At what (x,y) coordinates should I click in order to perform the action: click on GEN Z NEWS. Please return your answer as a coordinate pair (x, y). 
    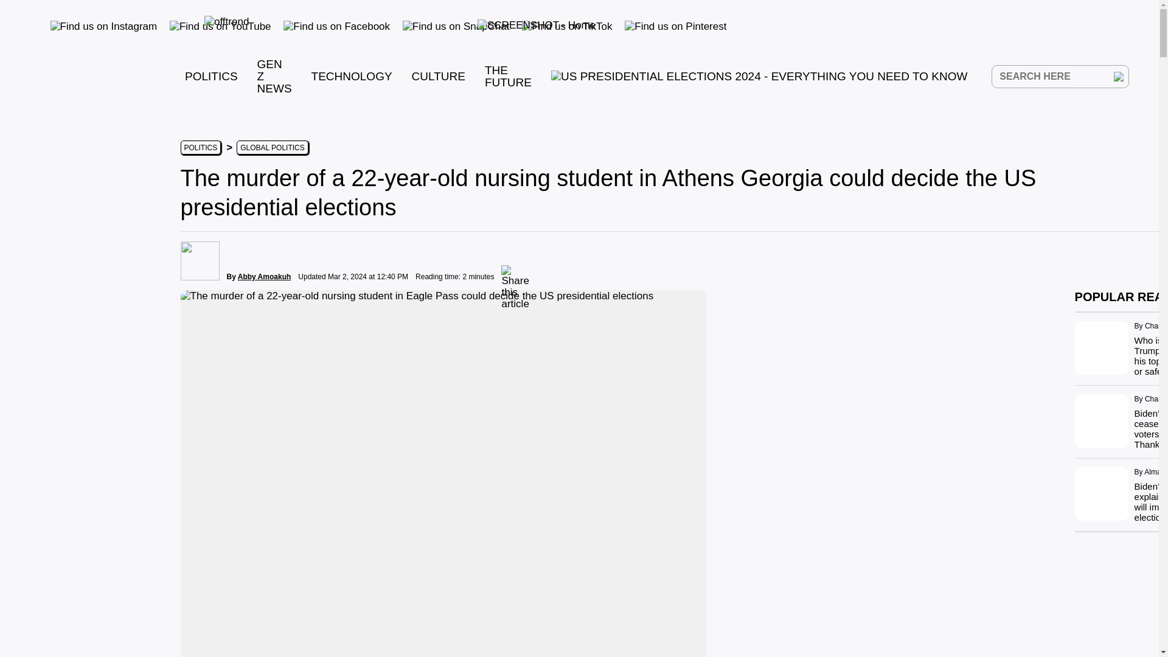
    Looking at the image, I should click on (274, 76).